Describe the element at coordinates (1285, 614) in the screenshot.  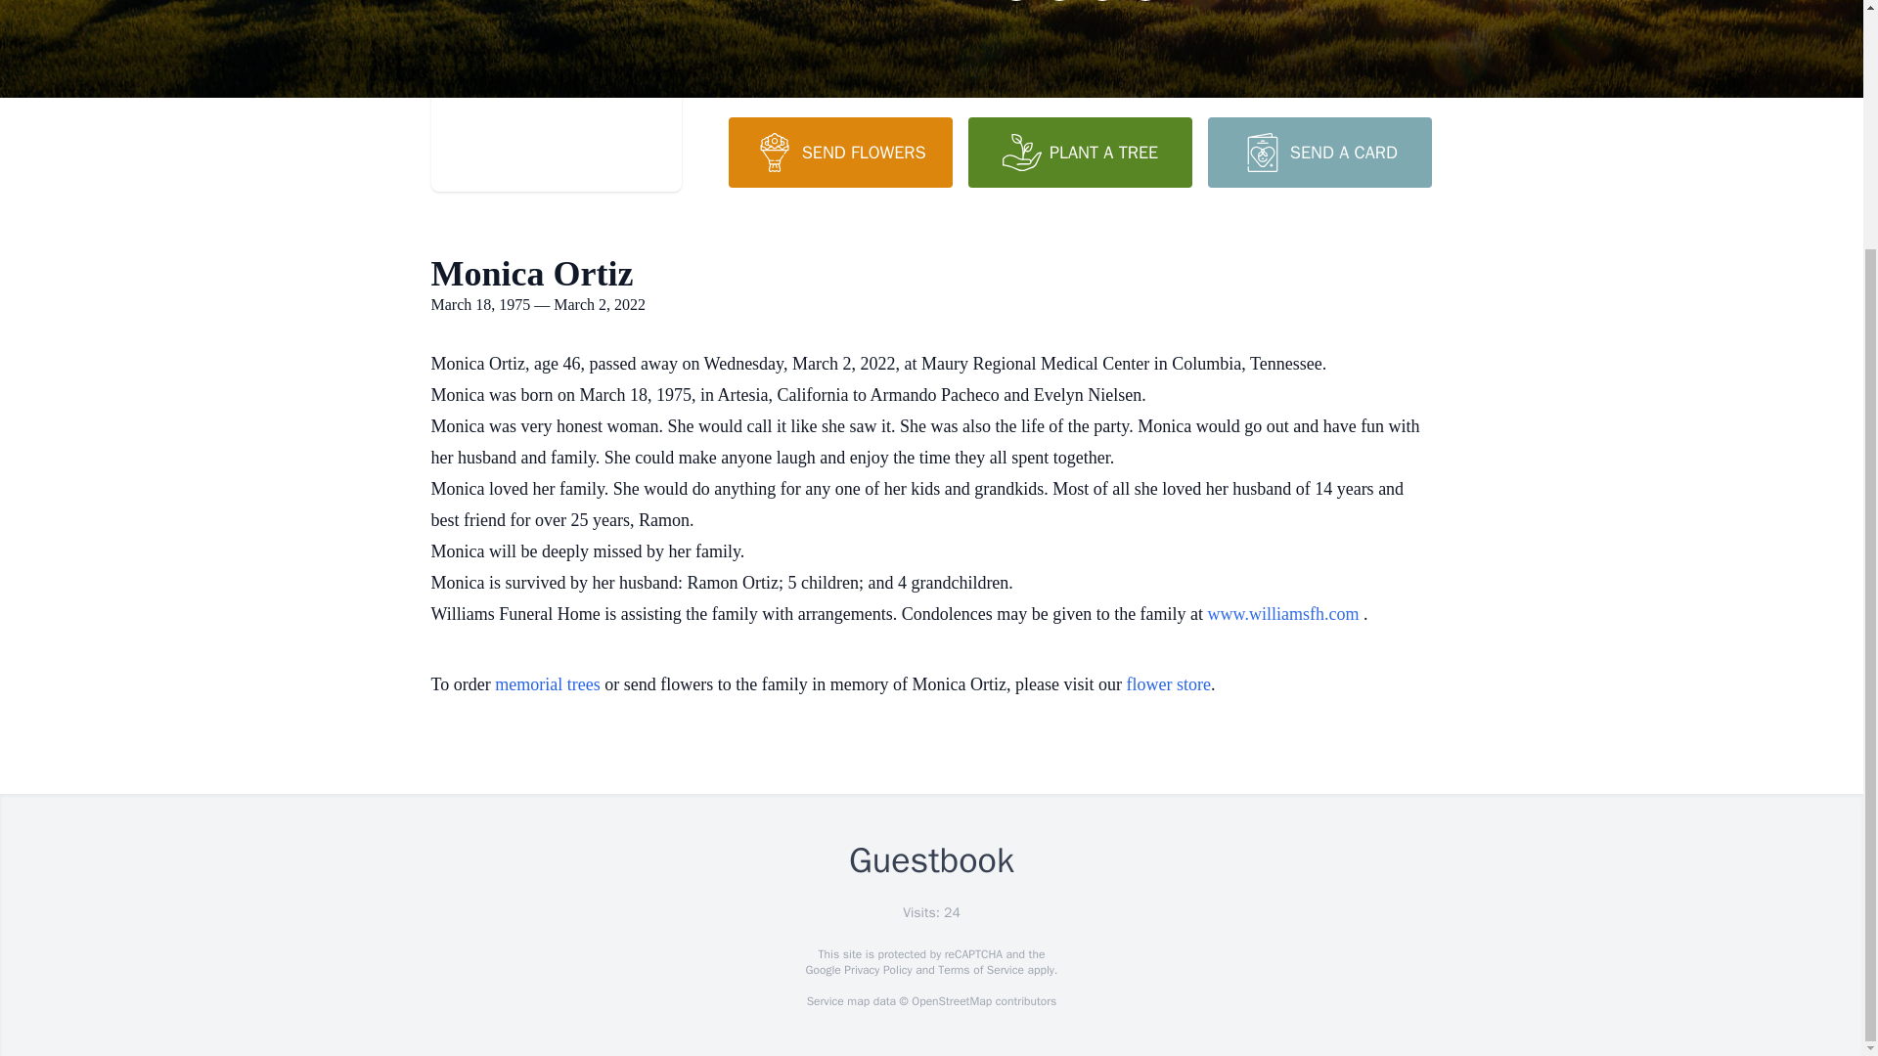
I see `www.williamsfh.com` at that location.